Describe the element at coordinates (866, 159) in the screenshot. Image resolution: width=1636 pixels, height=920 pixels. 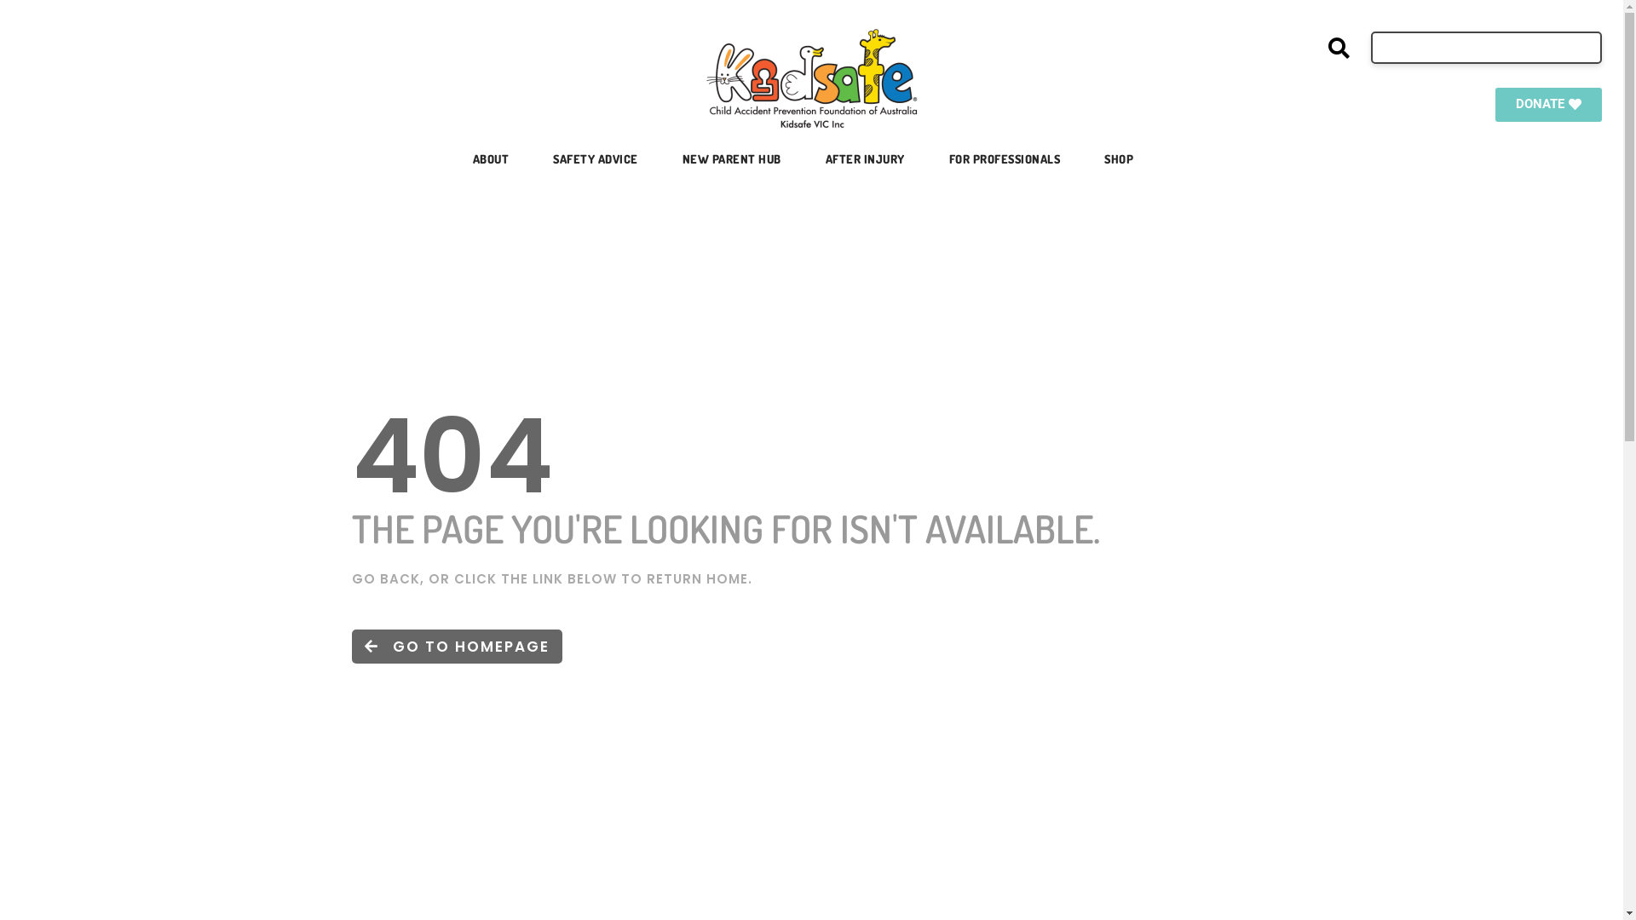
I see `AFTER INJURY` at that location.